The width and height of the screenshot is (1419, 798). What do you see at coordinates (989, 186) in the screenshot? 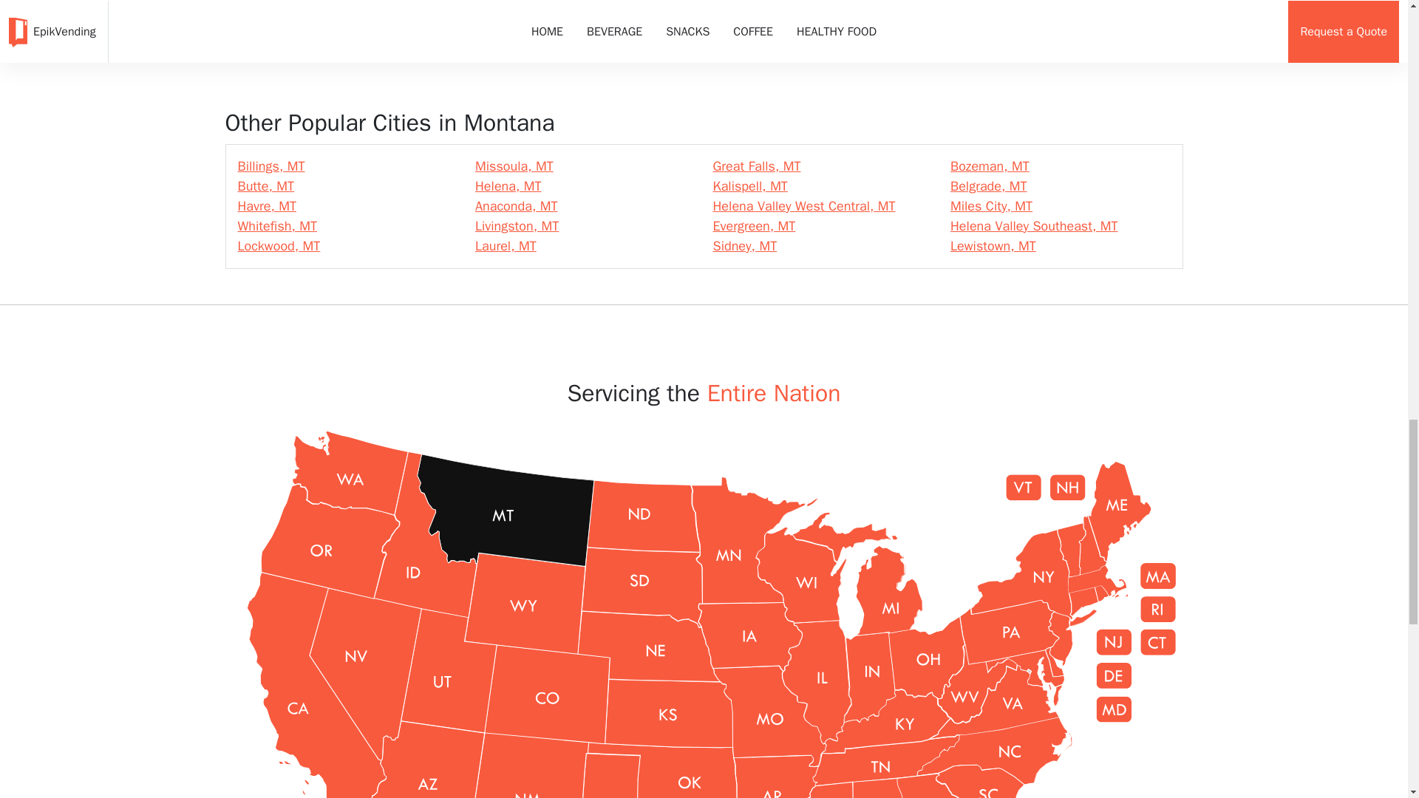
I see `Belgrade, MT` at bounding box center [989, 186].